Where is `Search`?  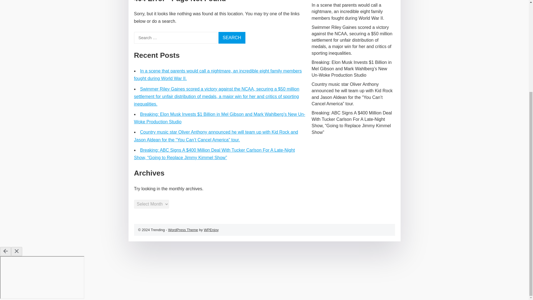 Search is located at coordinates (232, 37).